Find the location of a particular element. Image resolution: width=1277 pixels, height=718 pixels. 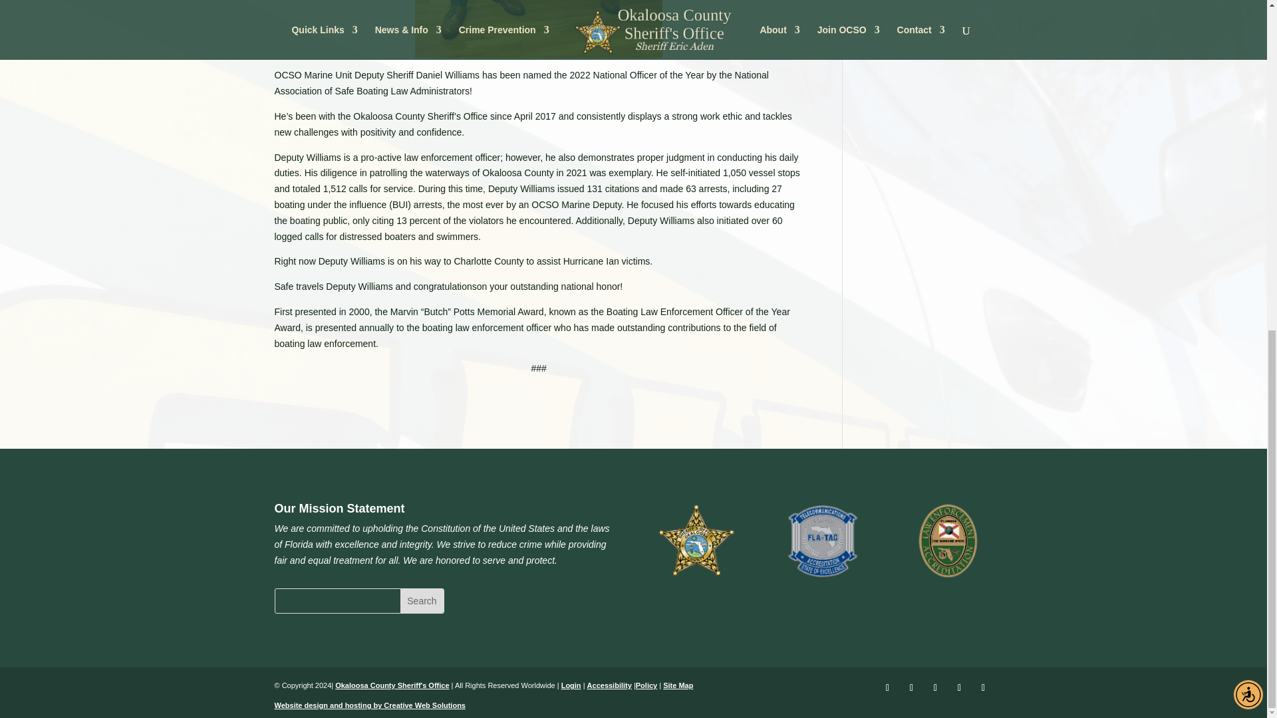

Follow on Youtube is located at coordinates (935, 687).